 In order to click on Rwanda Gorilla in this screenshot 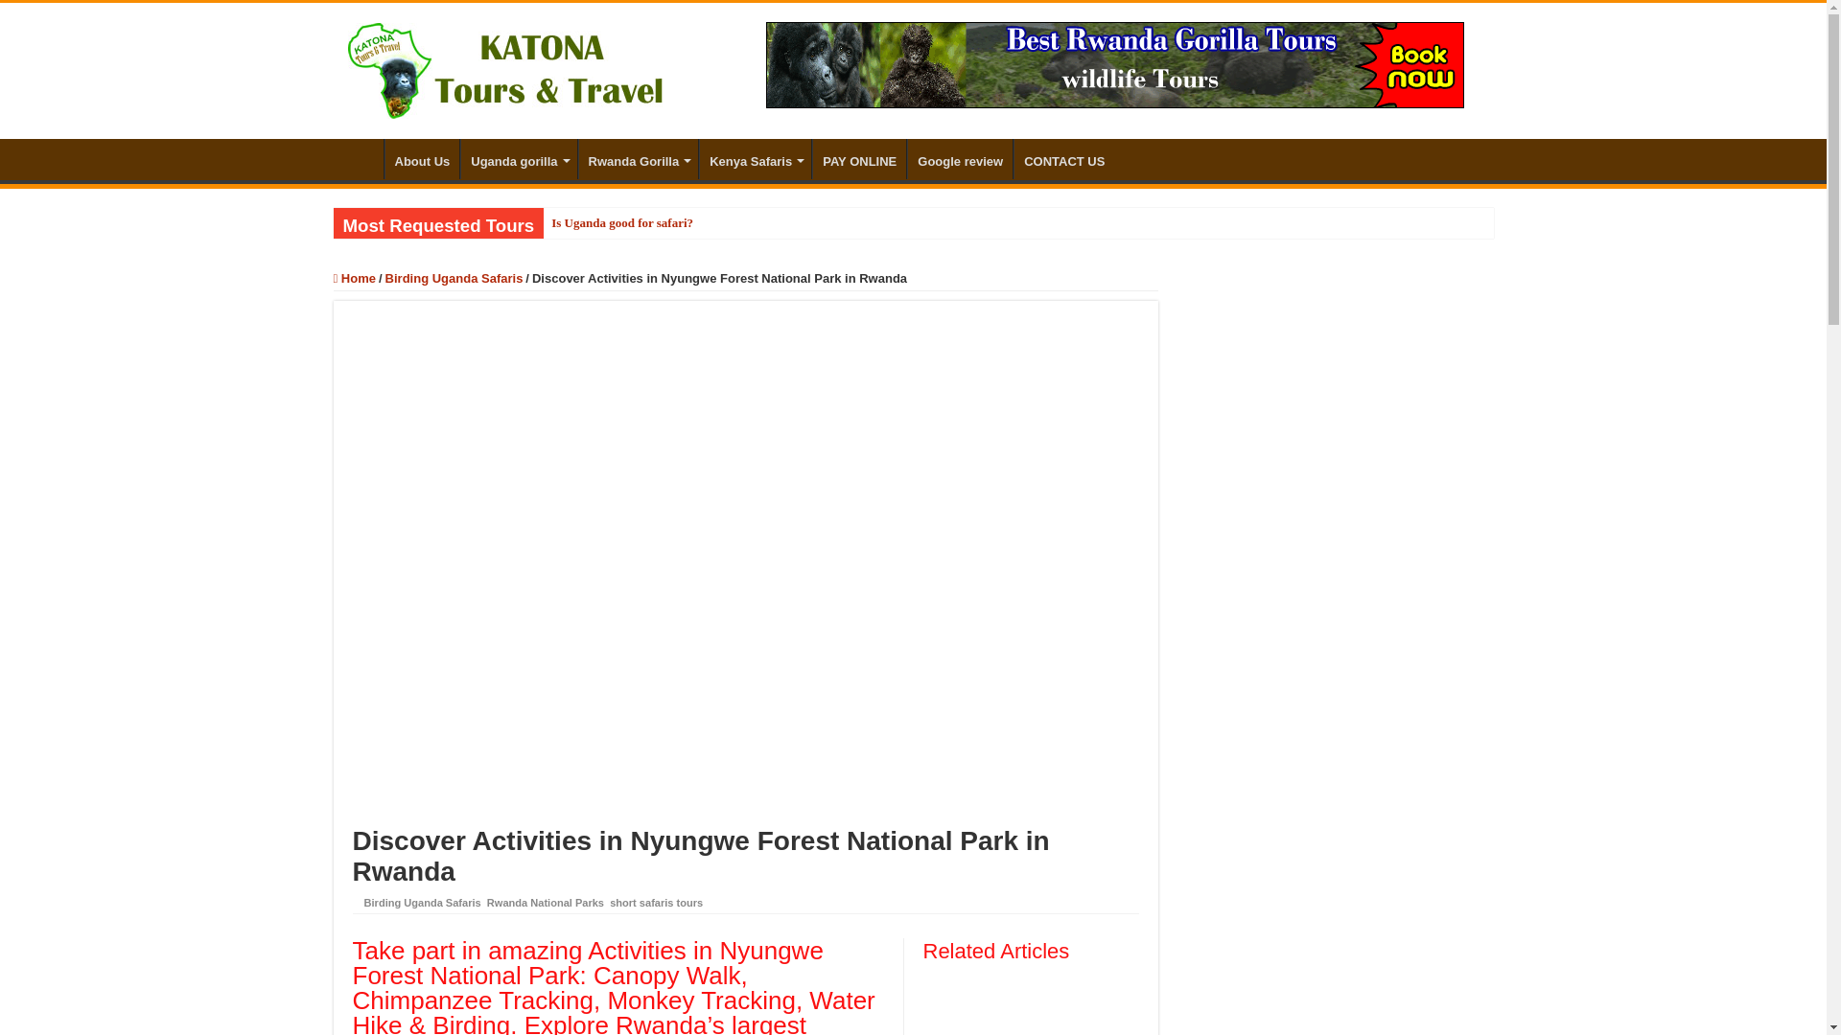, I will do `click(639, 158)`.